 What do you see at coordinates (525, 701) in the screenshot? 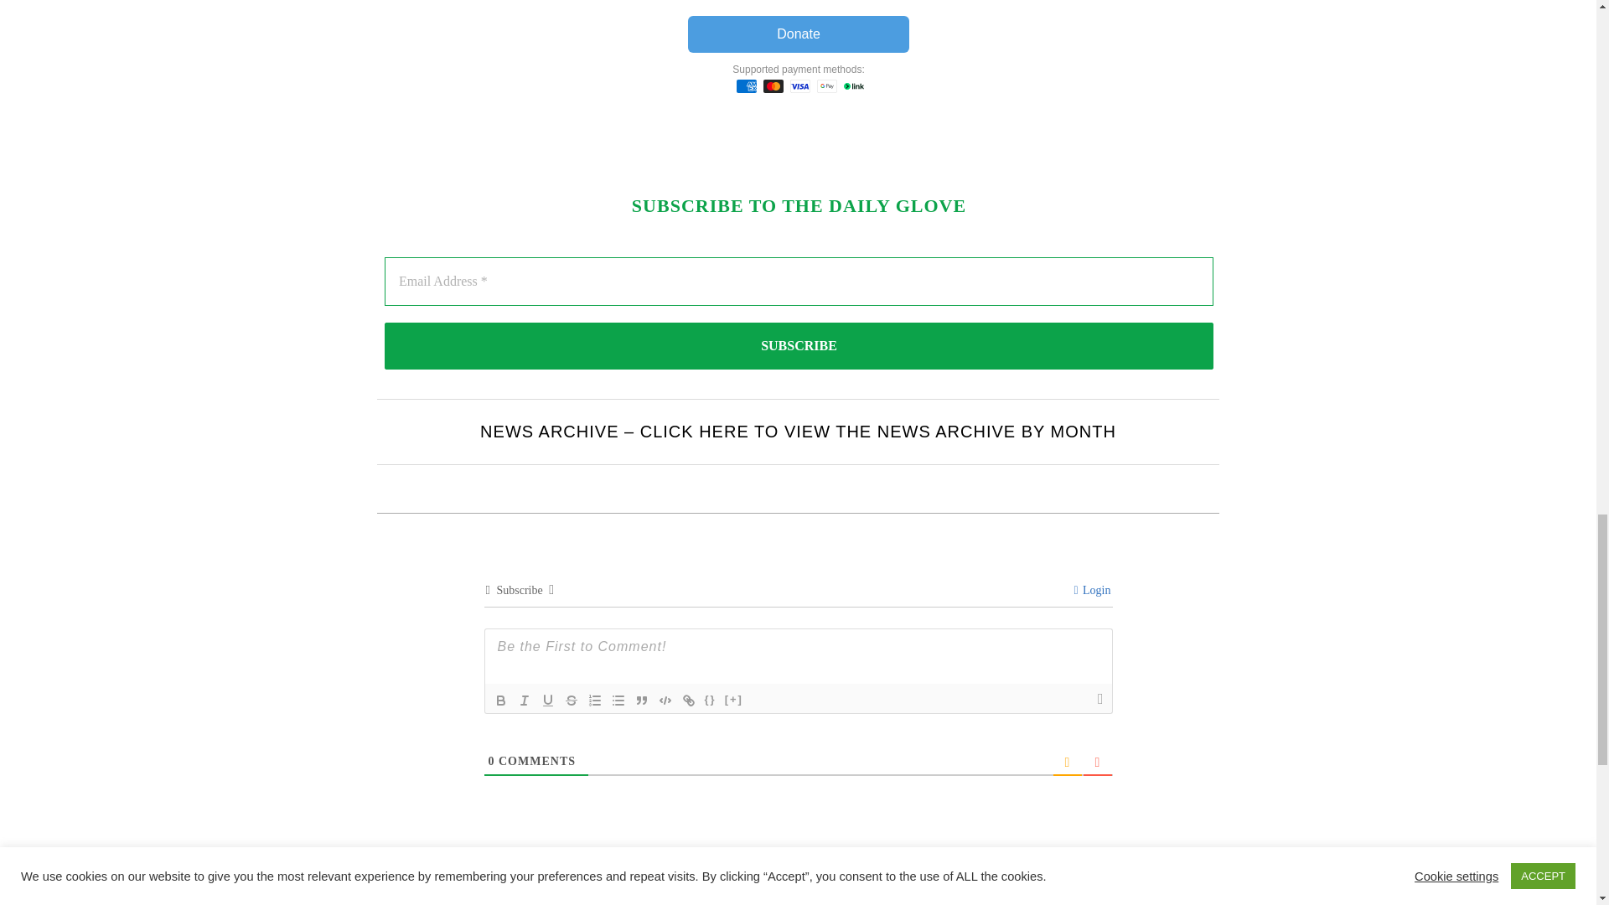
I see `Italic` at bounding box center [525, 701].